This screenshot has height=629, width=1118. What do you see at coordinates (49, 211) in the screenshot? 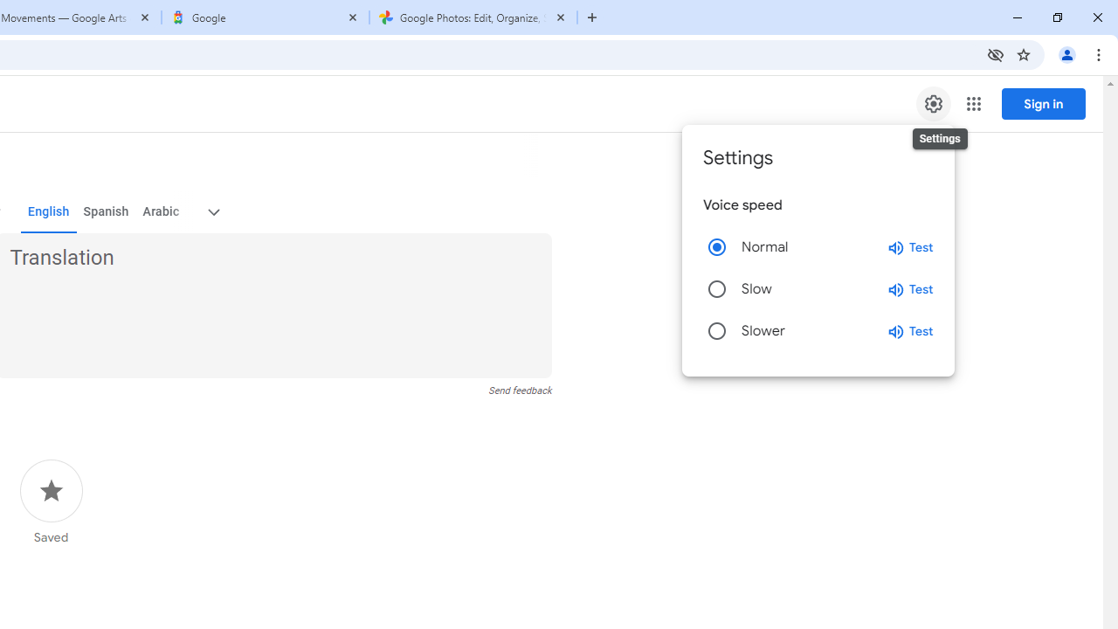
I see `English` at bounding box center [49, 211].